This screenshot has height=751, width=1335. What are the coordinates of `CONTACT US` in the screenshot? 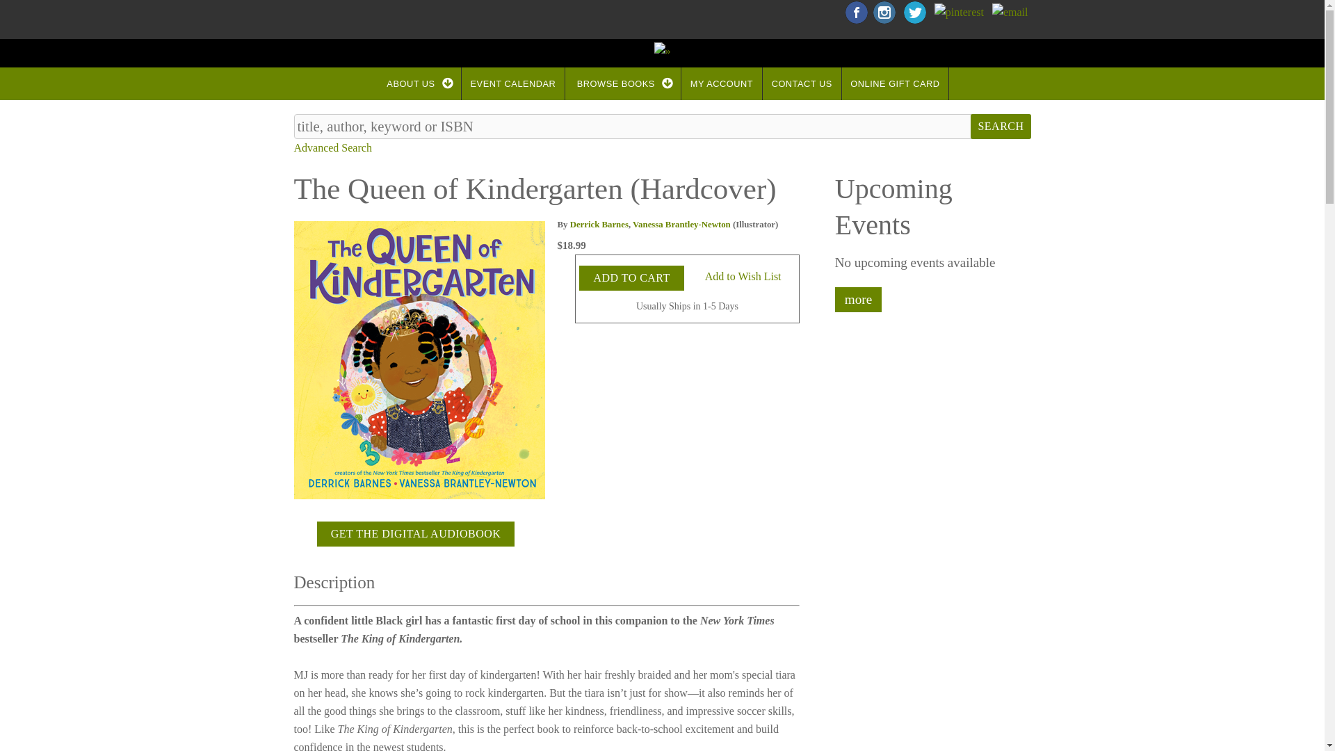 It's located at (801, 83).